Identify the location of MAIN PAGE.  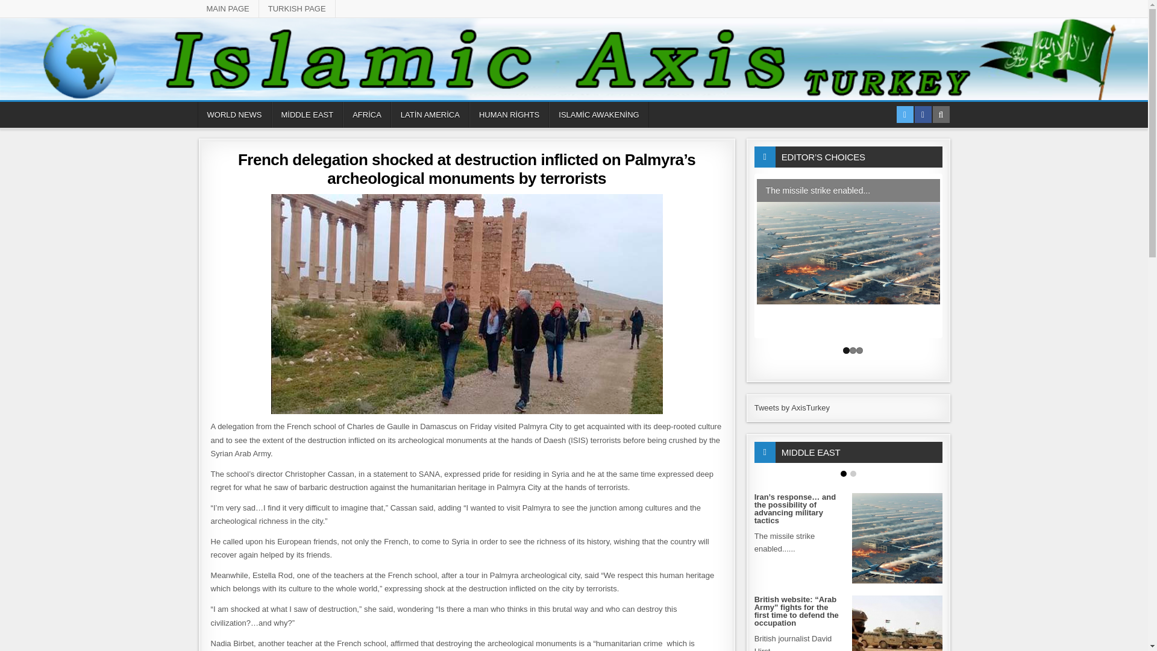
(228, 8).